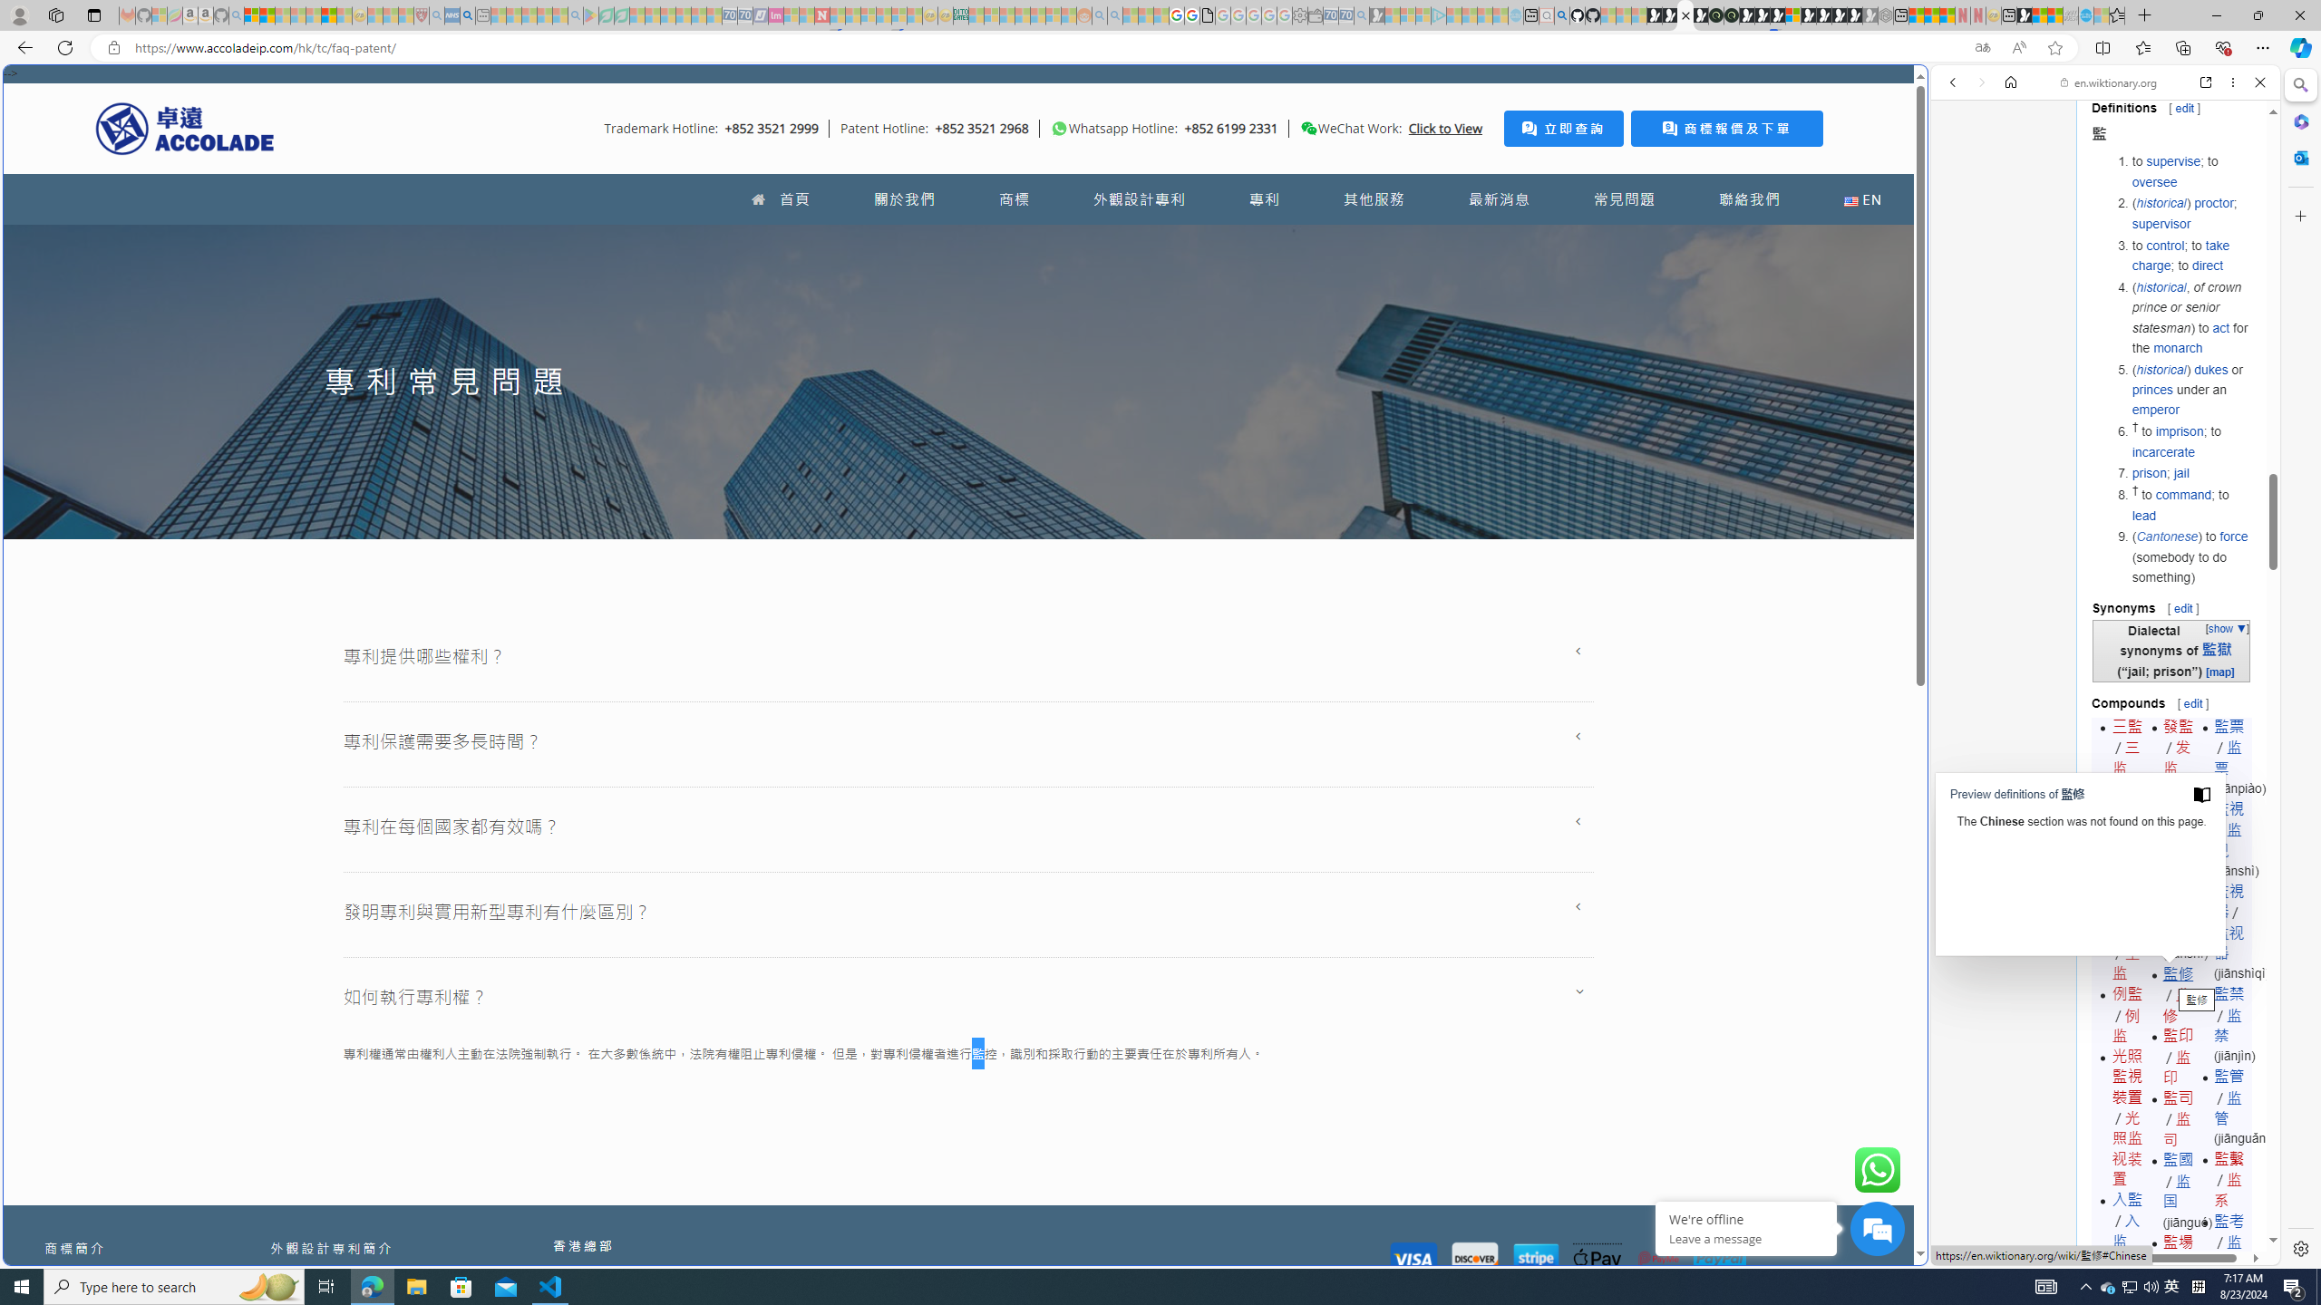 Image resolution: width=2321 pixels, height=1305 pixels. I want to click on google - Search - Sleeping, so click(575, 15).